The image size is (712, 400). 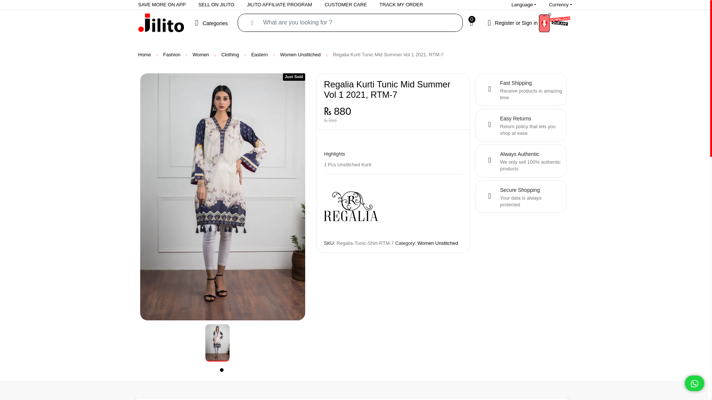 I want to click on Regalia, so click(x=352, y=207).